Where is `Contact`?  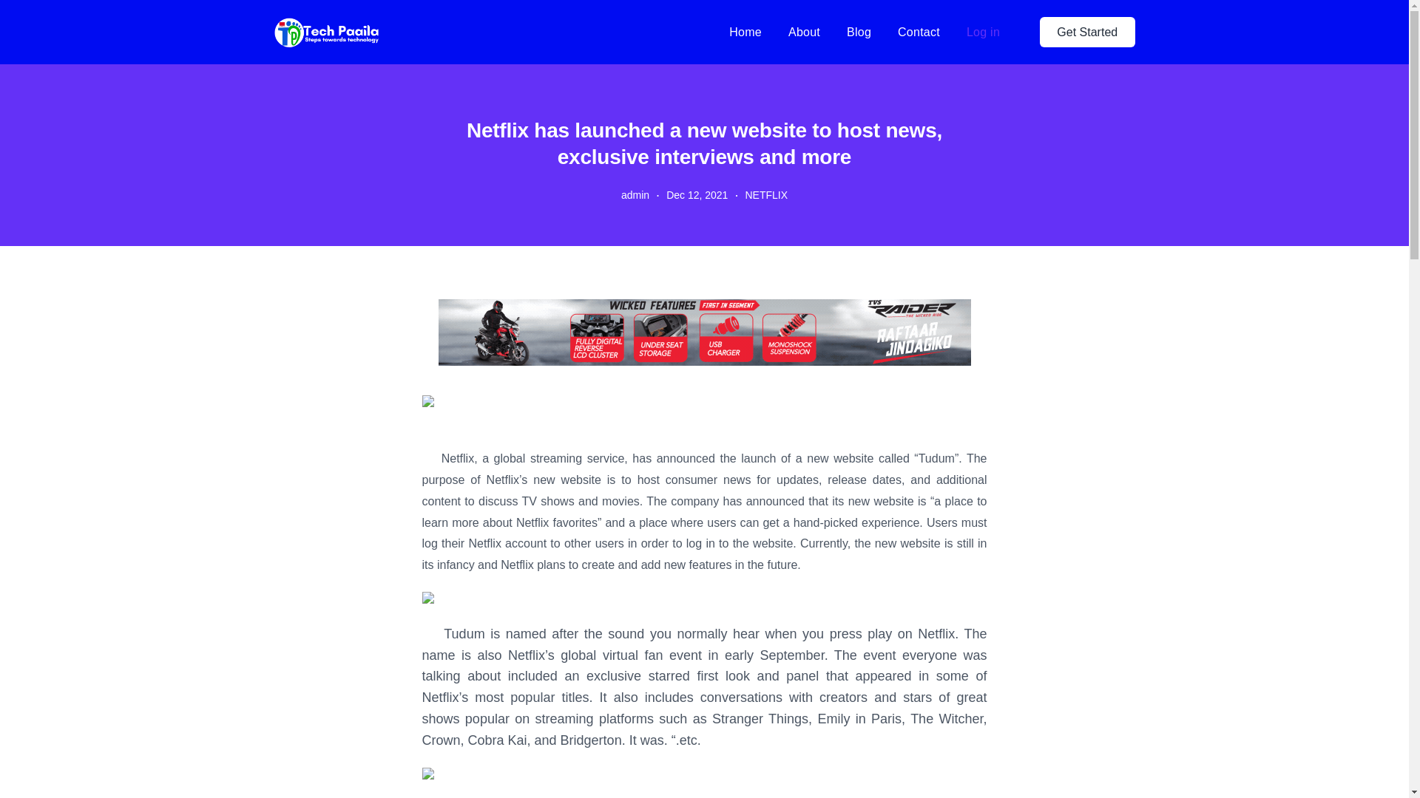 Contact is located at coordinates (919, 33).